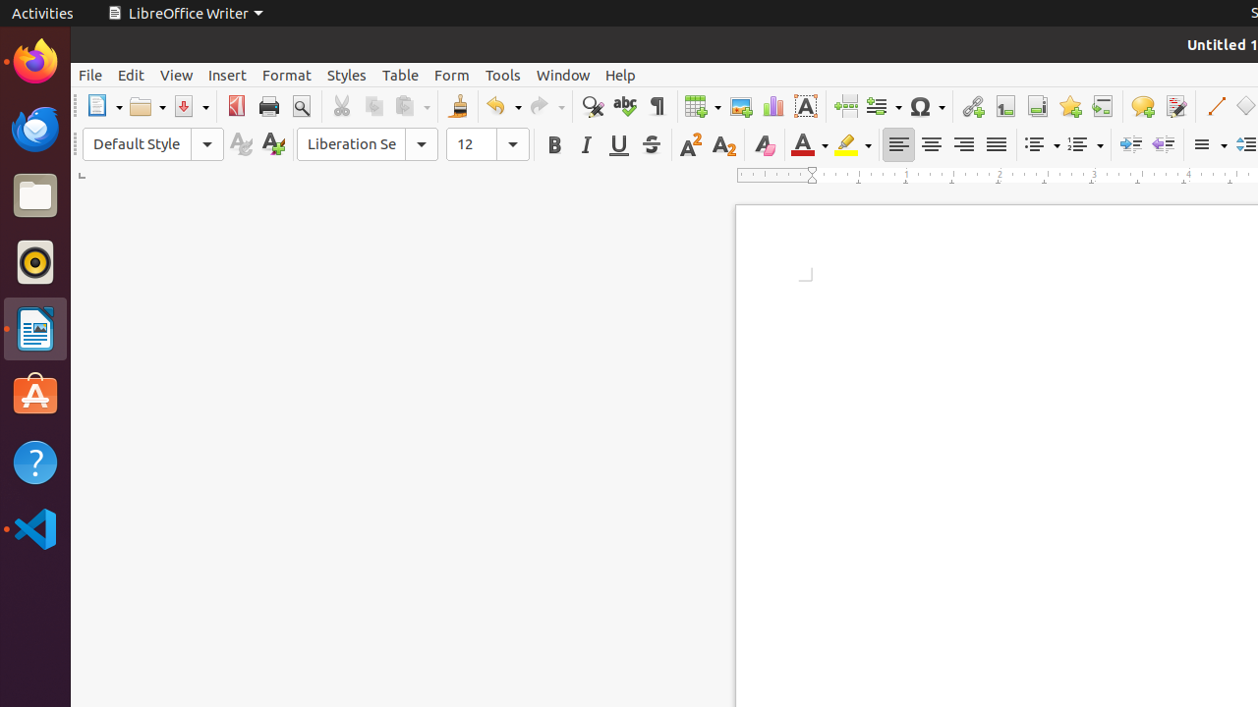  What do you see at coordinates (185, 14) in the screenshot?
I see `LibreOffice Writer` at bounding box center [185, 14].